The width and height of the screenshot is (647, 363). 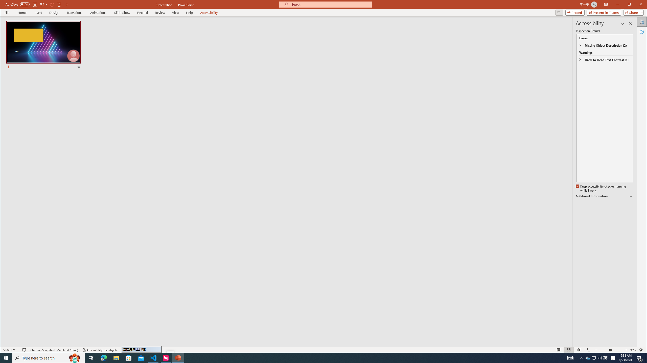 I want to click on Minimize, so click(x=100, y=350).